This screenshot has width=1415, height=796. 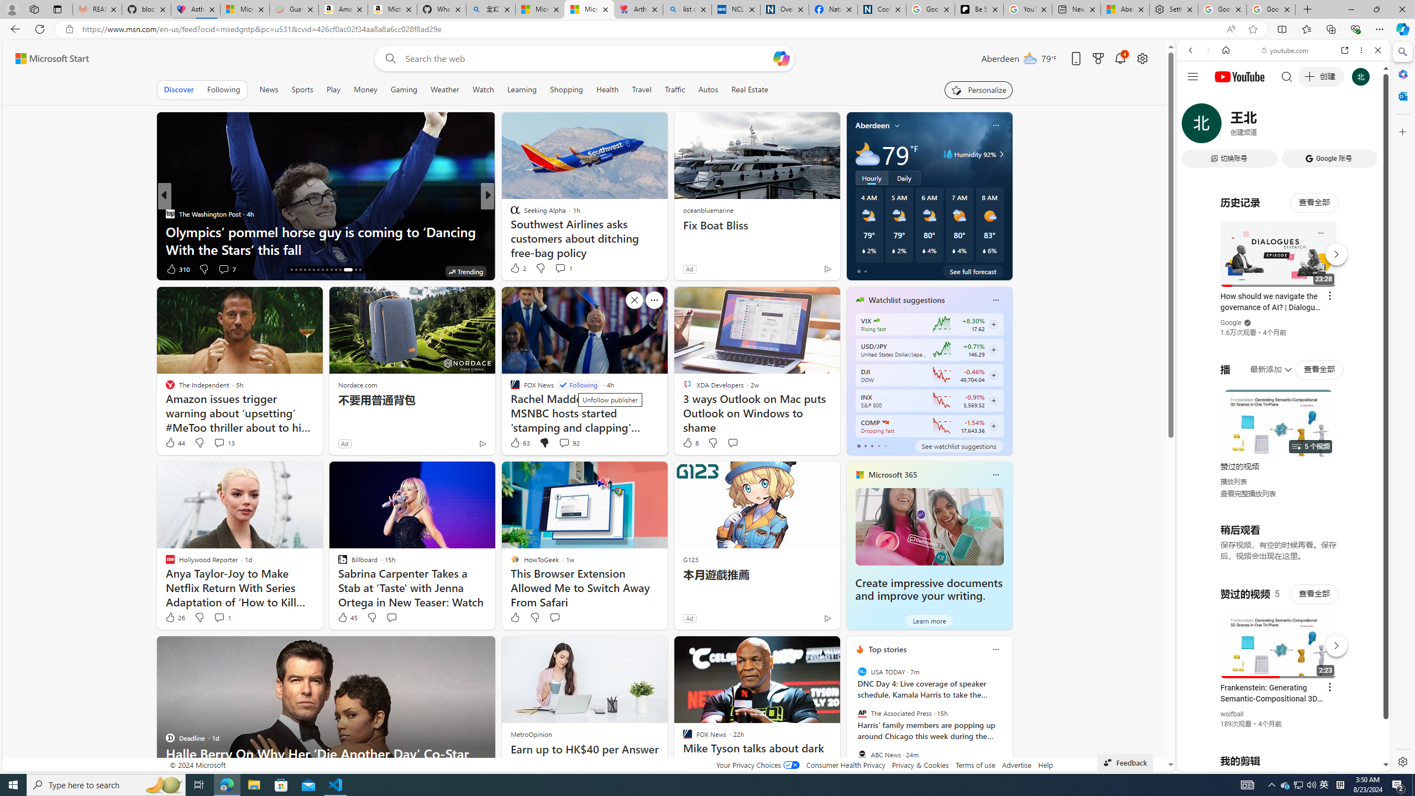 I want to click on Web search, so click(x=387, y=59).